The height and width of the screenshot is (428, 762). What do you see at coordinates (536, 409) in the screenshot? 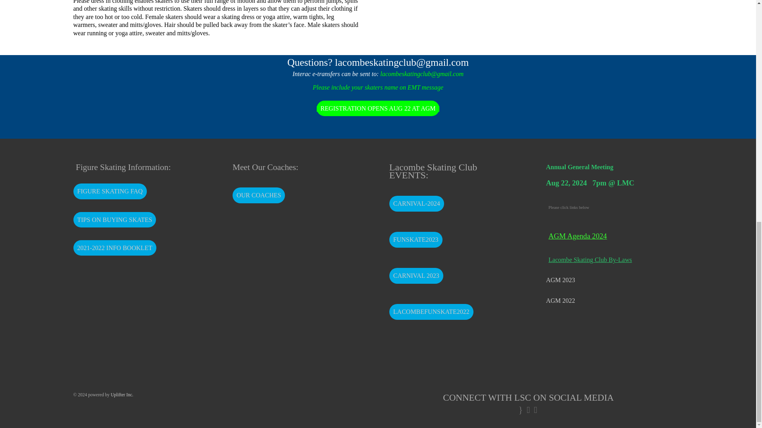
I see `Twitter` at bounding box center [536, 409].